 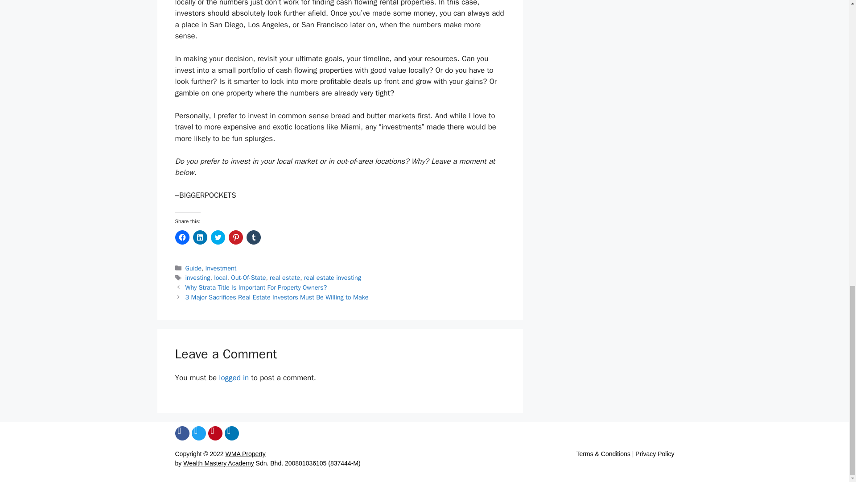 I want to click on Click to share on Pinterest, so click(x=235, y=237).